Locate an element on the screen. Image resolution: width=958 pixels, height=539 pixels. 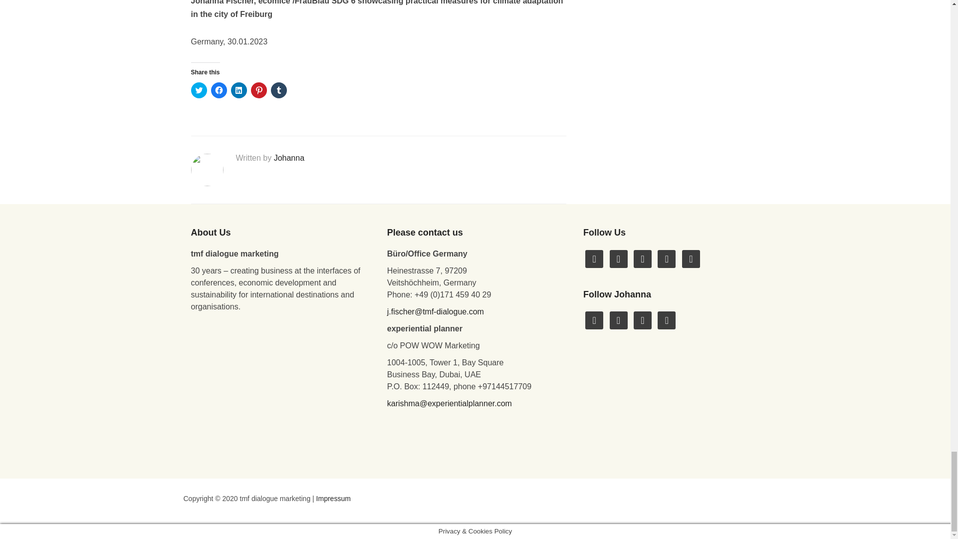
Click to share on Twitter is located at coordinates (199, 90).